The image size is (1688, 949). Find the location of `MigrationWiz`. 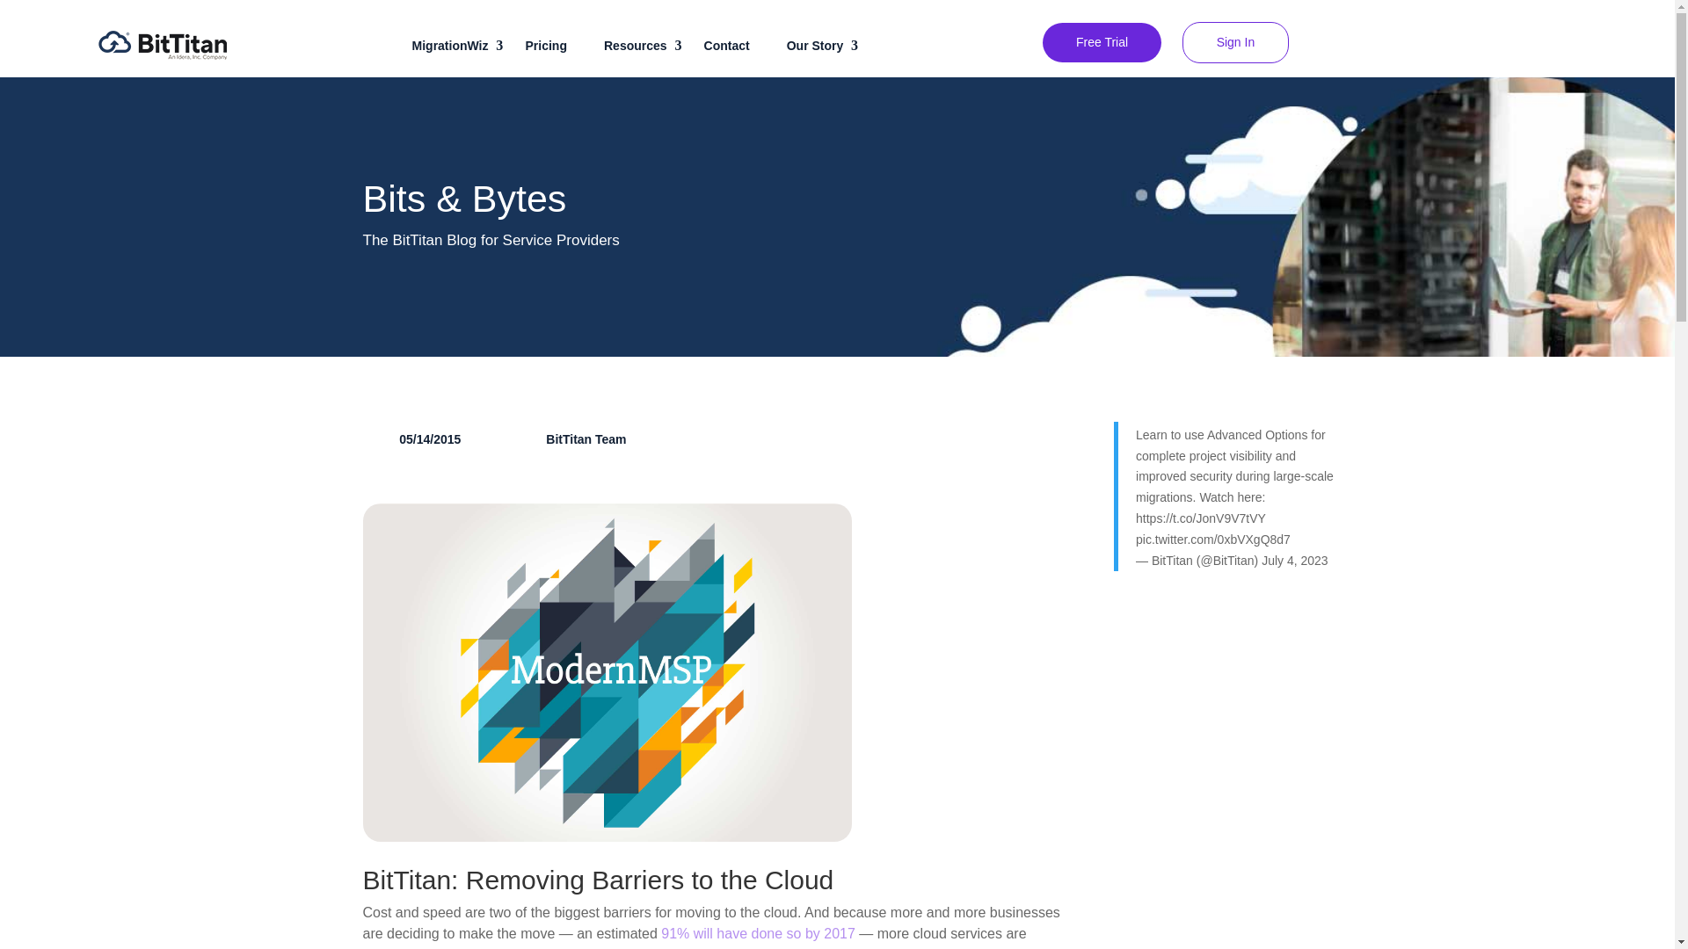

MigrationWiz is located at coordinates (459, 46).